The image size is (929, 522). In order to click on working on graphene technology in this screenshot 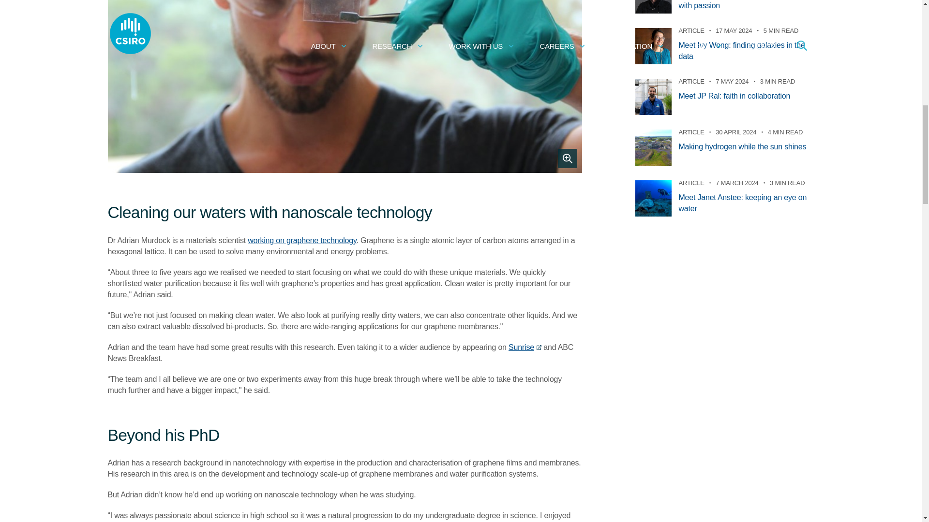, I will do `click(302, 240)`.